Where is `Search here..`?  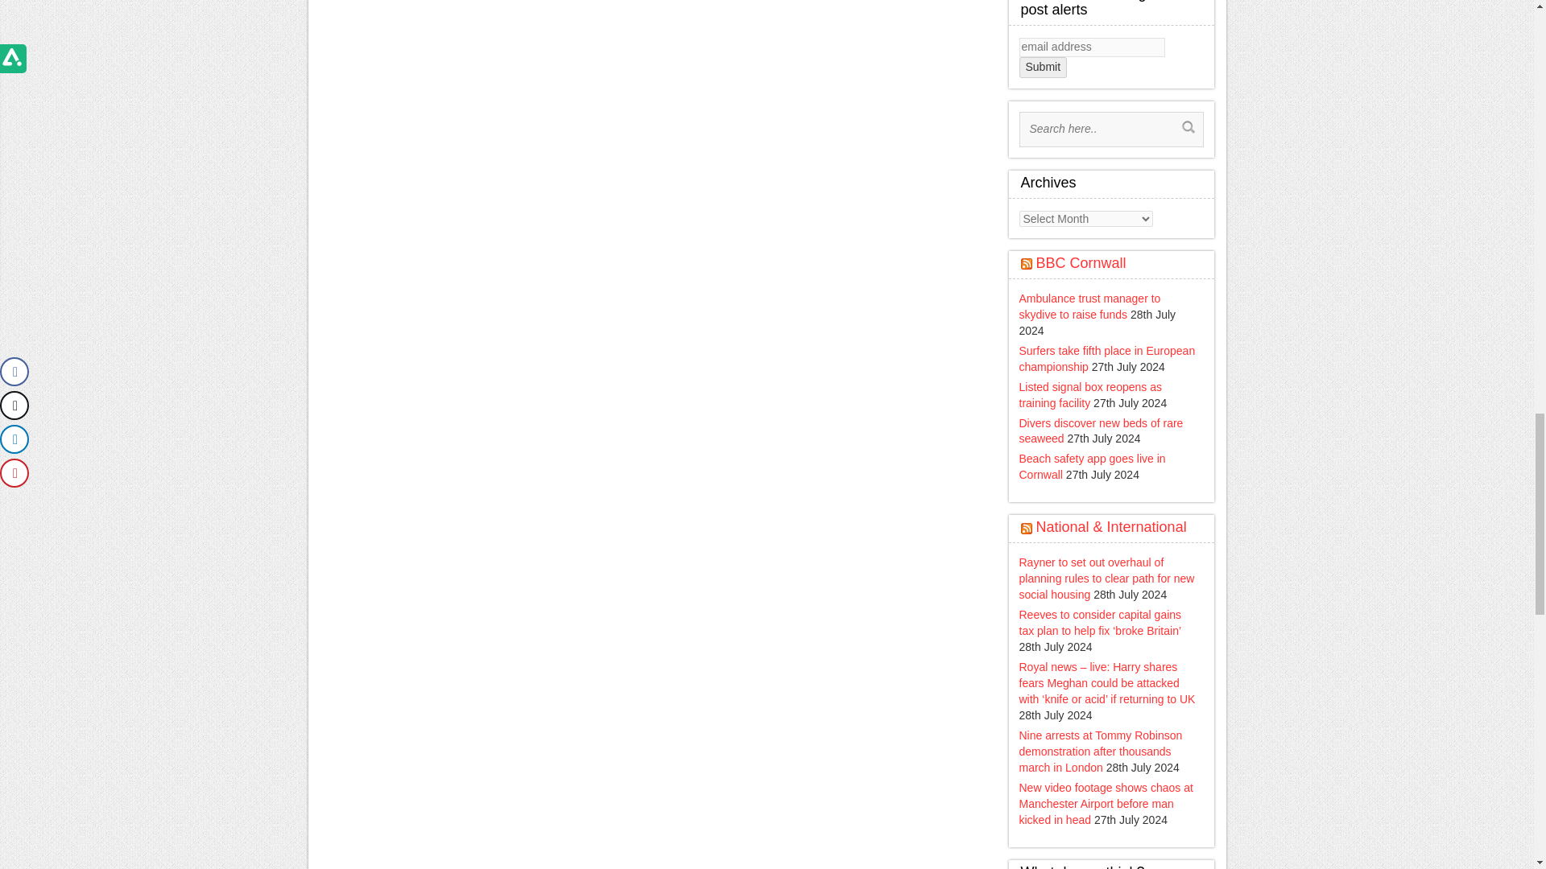
Search here.. is located at coordinates (1102, 129).